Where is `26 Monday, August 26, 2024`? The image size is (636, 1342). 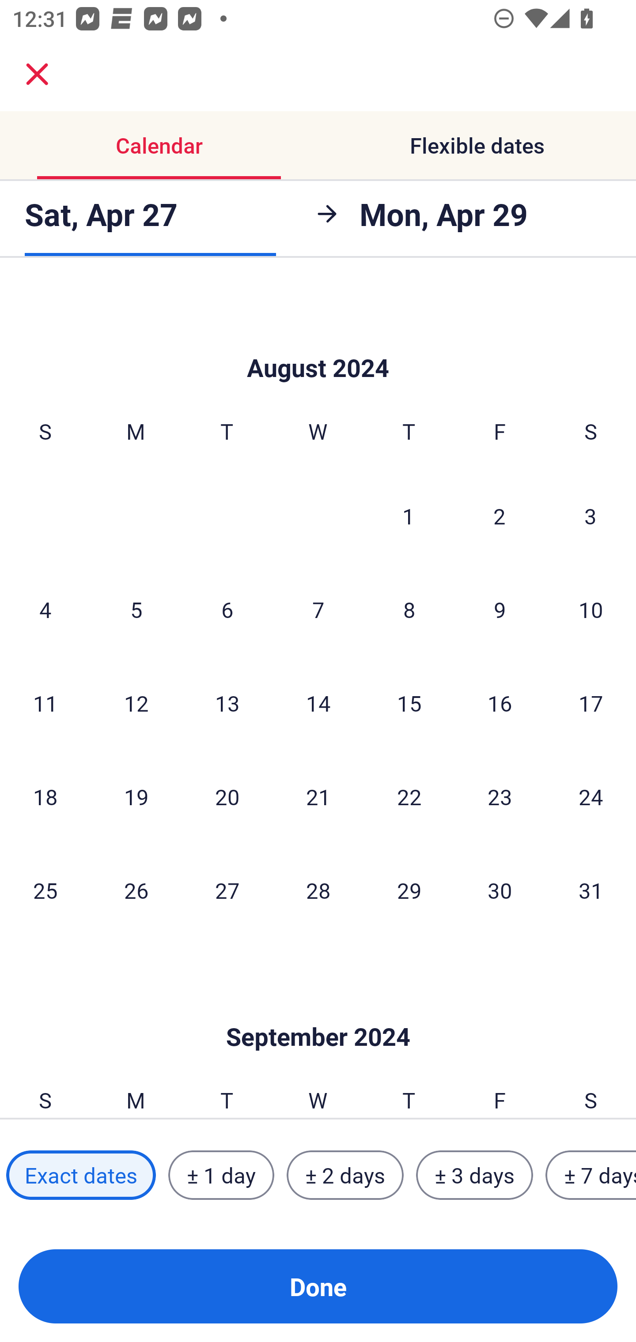 26 Monday, August 26, 2024 is located at coordinates (136, 890).